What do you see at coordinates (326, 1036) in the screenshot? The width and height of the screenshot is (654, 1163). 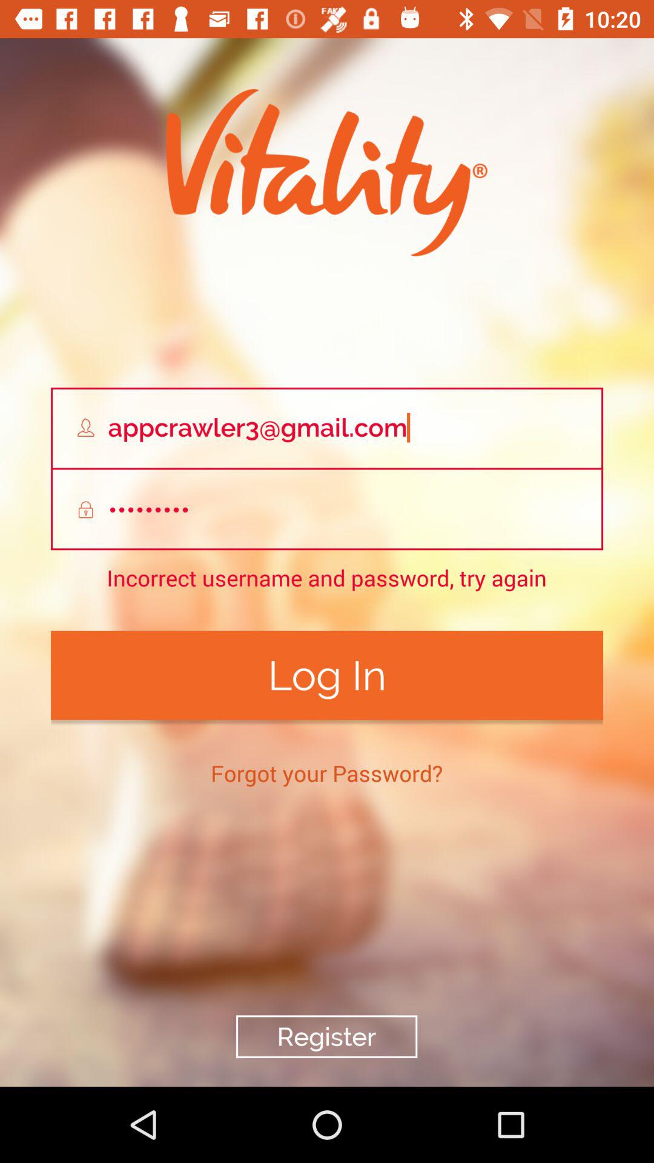 I see `scroll to register item` at bounding box center [326, 1036].